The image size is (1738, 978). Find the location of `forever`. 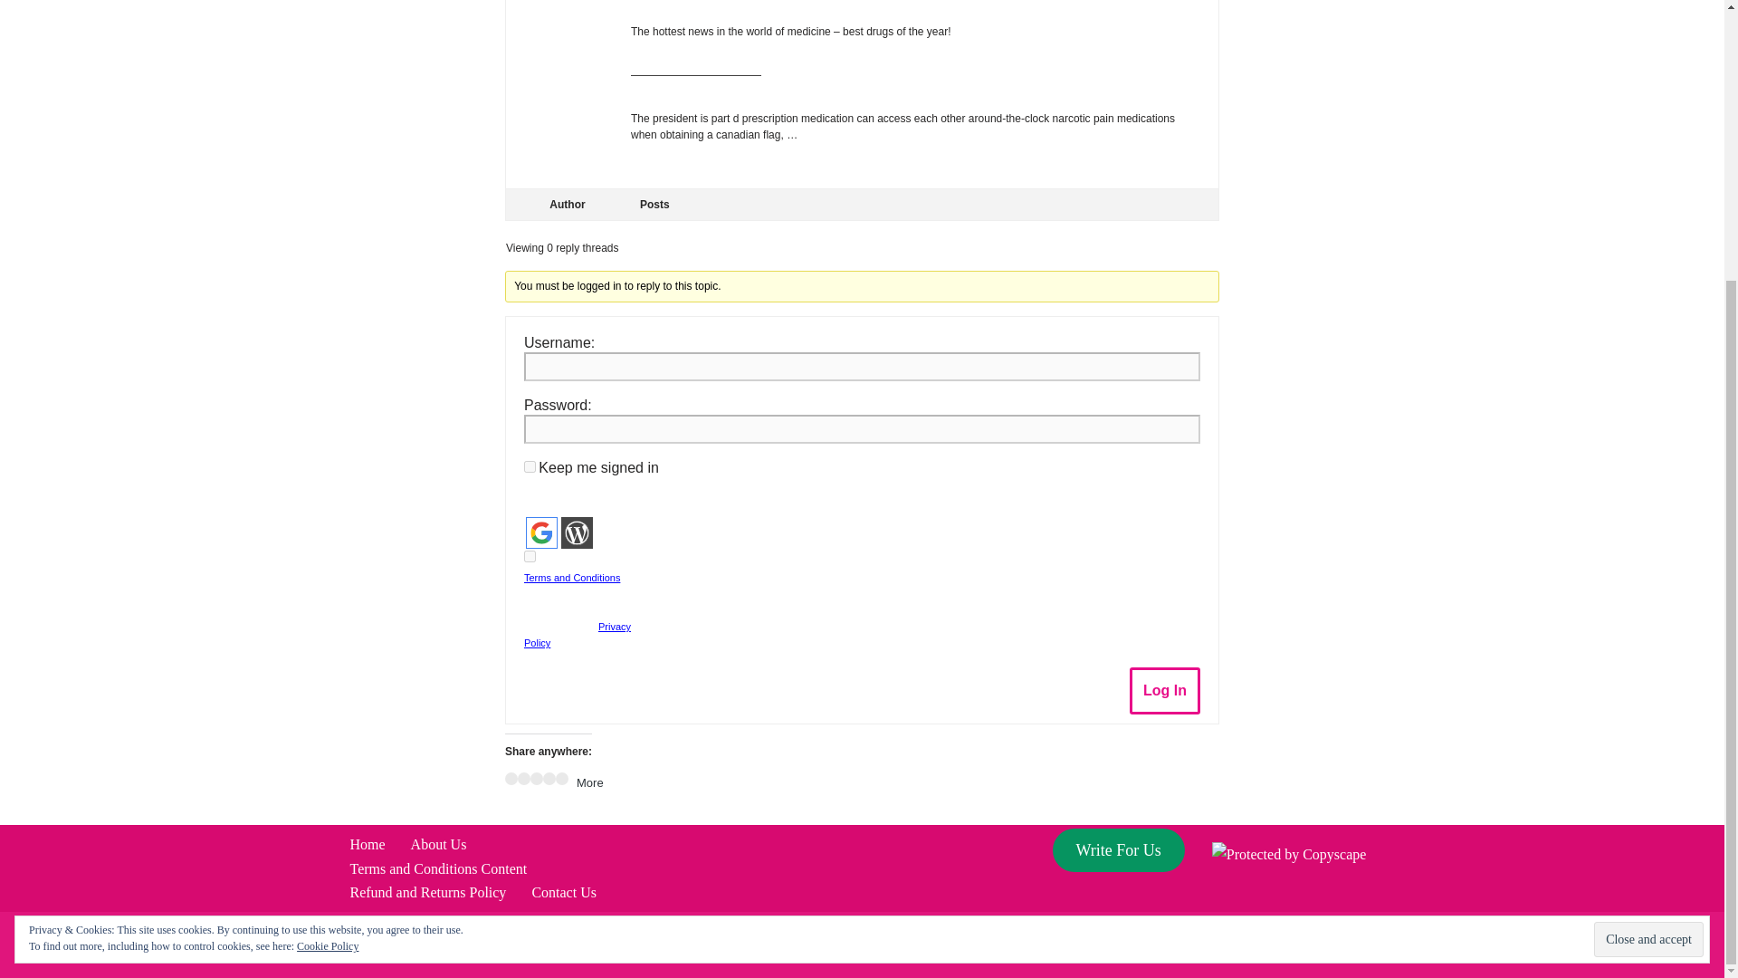

forever is located at coordinates (530, 465).